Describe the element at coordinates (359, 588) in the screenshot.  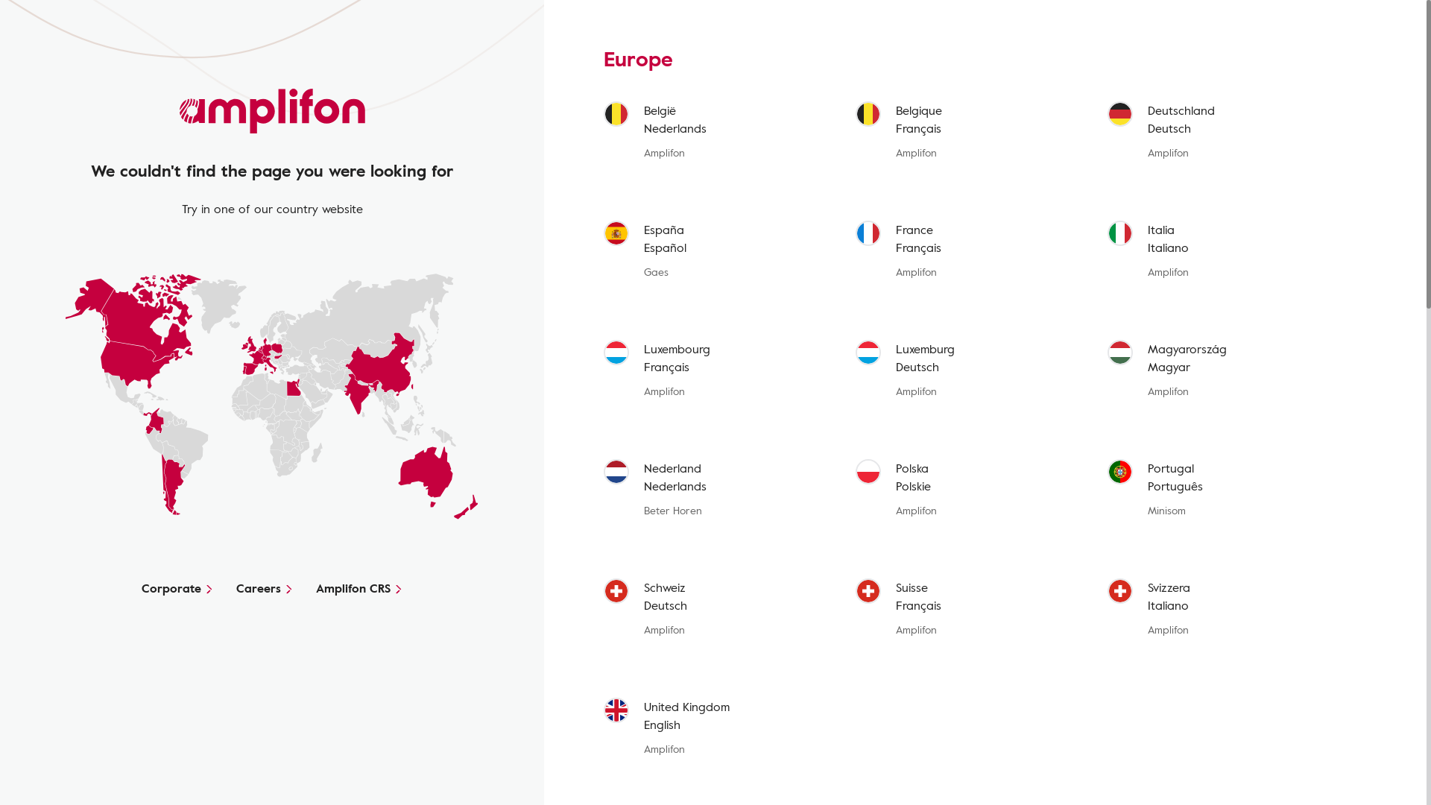
I see `Amplifon CRS` at that location.